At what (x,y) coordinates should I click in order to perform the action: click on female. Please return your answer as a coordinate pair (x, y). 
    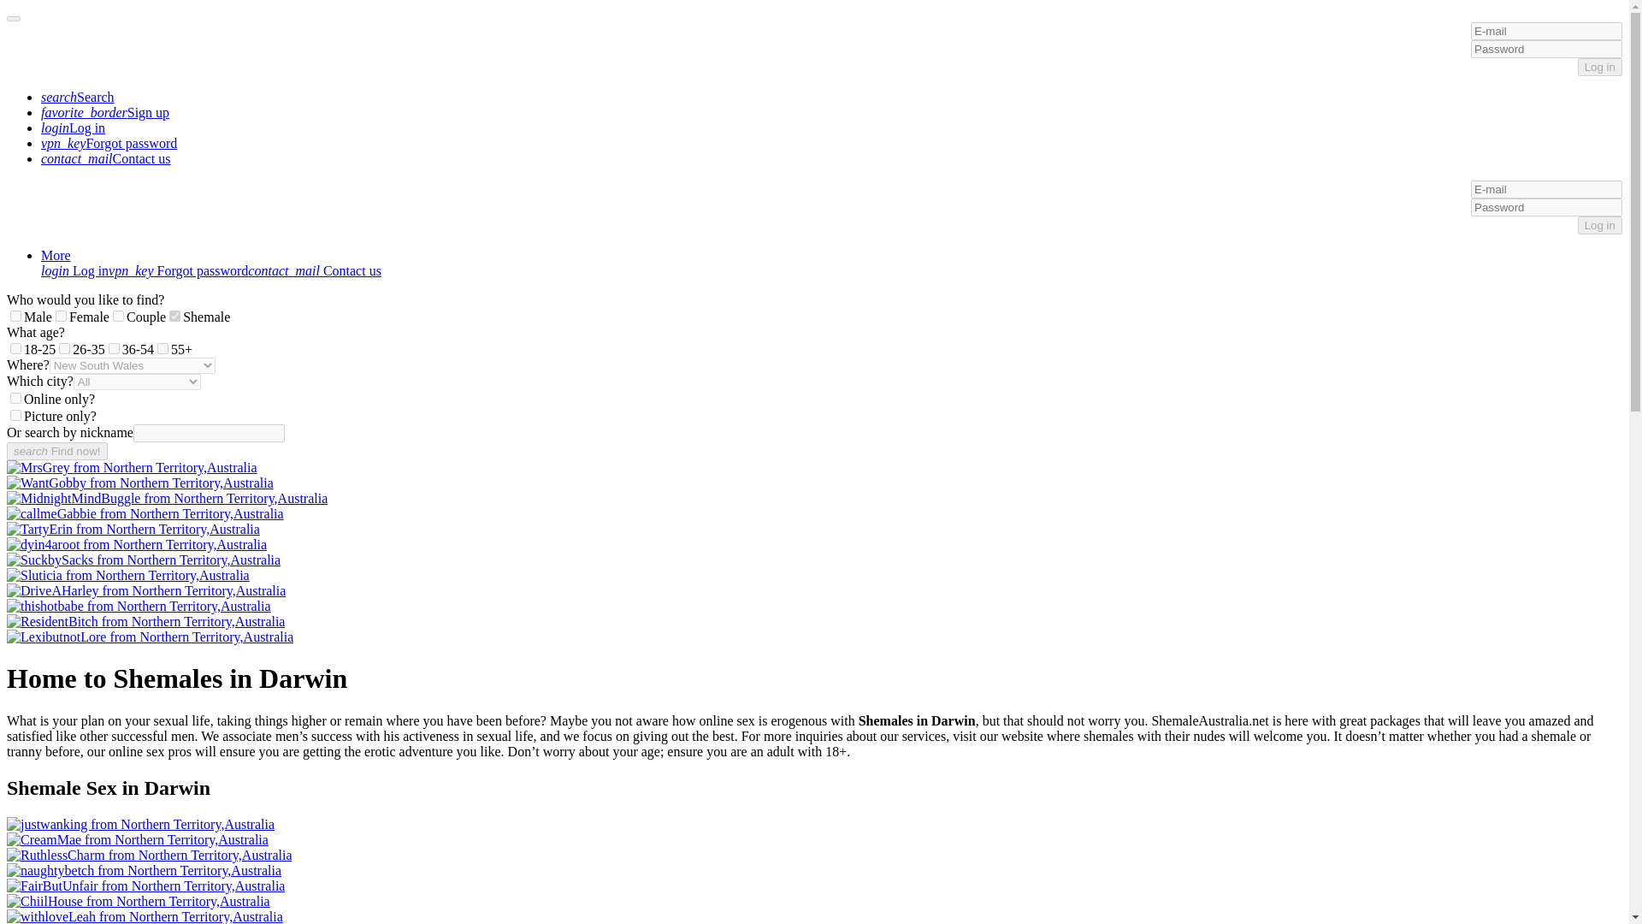
    Looking at the image, I should click on (62, 315).